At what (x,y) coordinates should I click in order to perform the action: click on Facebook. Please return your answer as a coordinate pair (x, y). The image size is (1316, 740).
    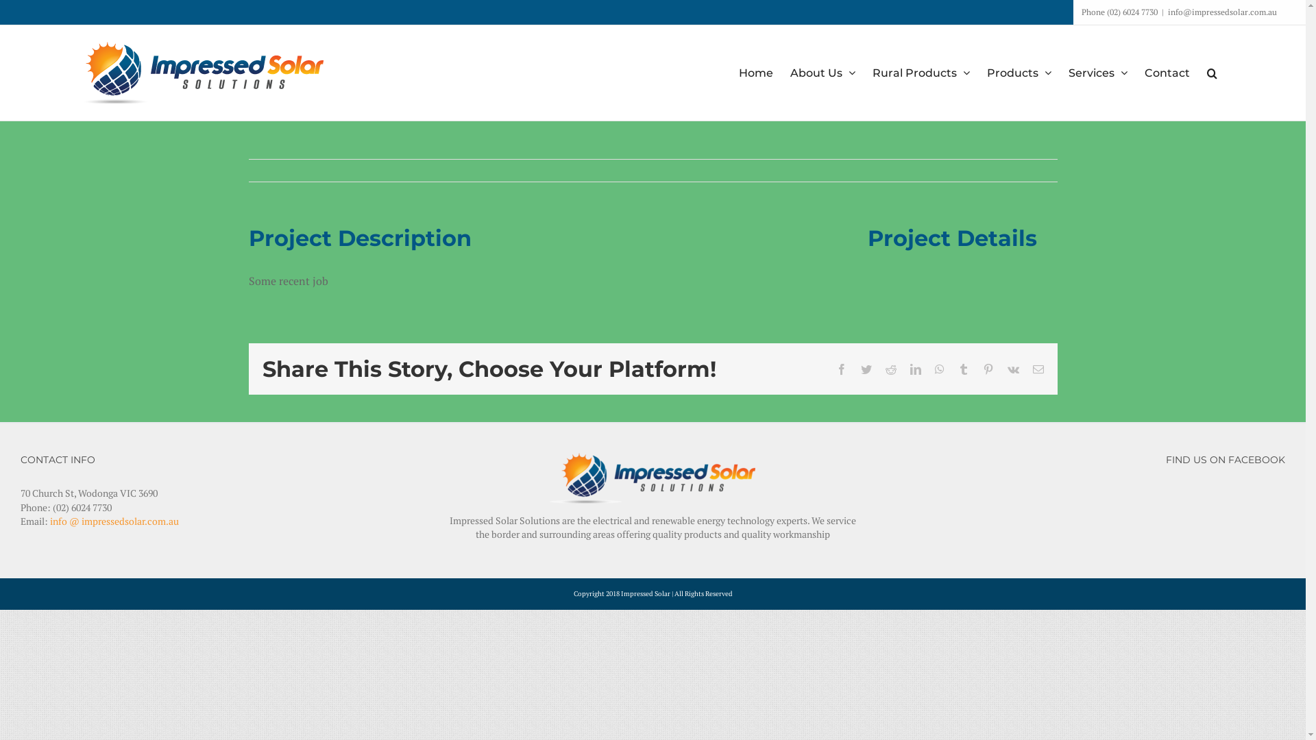
    Looking at the image, I should click on (842, 369).